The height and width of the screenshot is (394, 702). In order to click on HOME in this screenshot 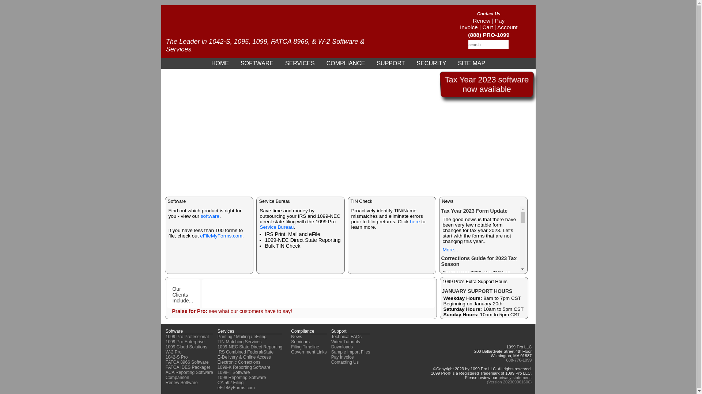, I will do `click(220, 63)`.